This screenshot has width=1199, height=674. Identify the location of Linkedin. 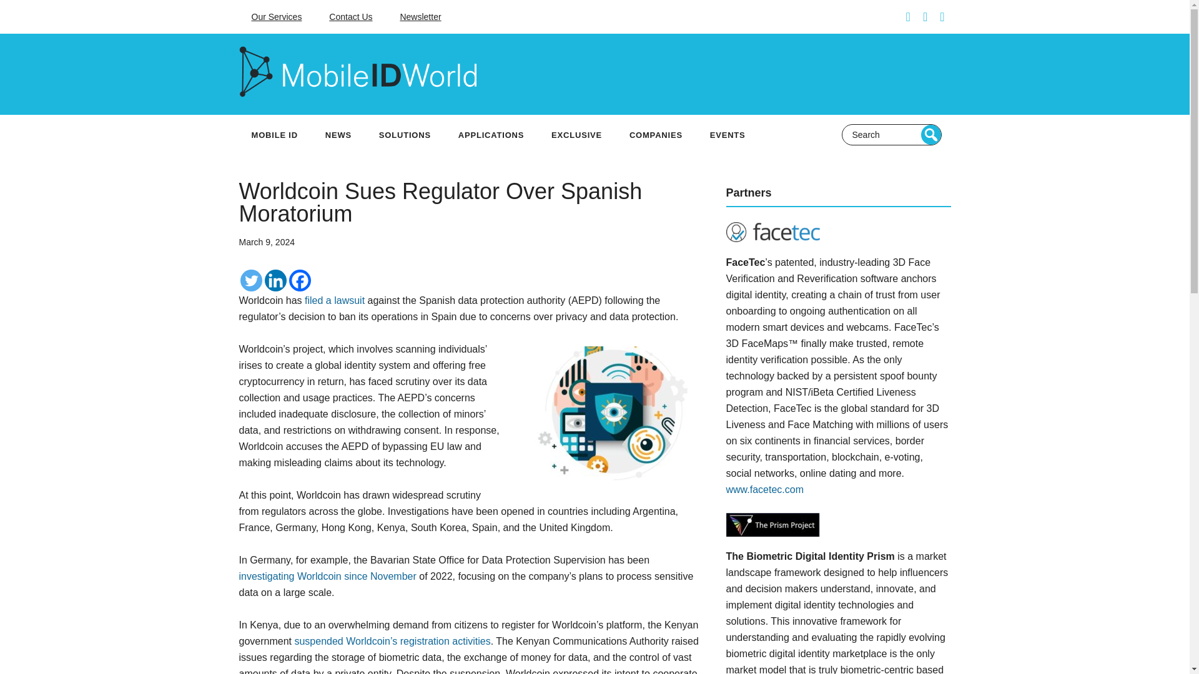
(275, 280).